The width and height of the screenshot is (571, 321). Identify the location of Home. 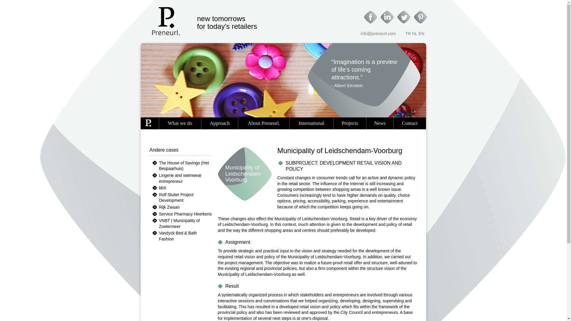
(148, 123).